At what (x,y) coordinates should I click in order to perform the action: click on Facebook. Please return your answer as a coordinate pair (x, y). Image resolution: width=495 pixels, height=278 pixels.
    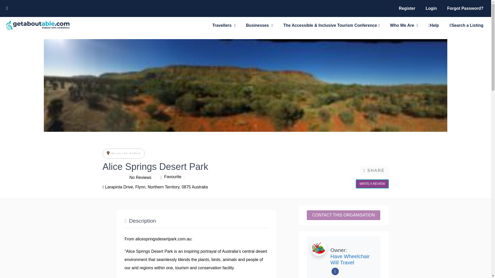
    Looking at the image, I should click on (335, 271).